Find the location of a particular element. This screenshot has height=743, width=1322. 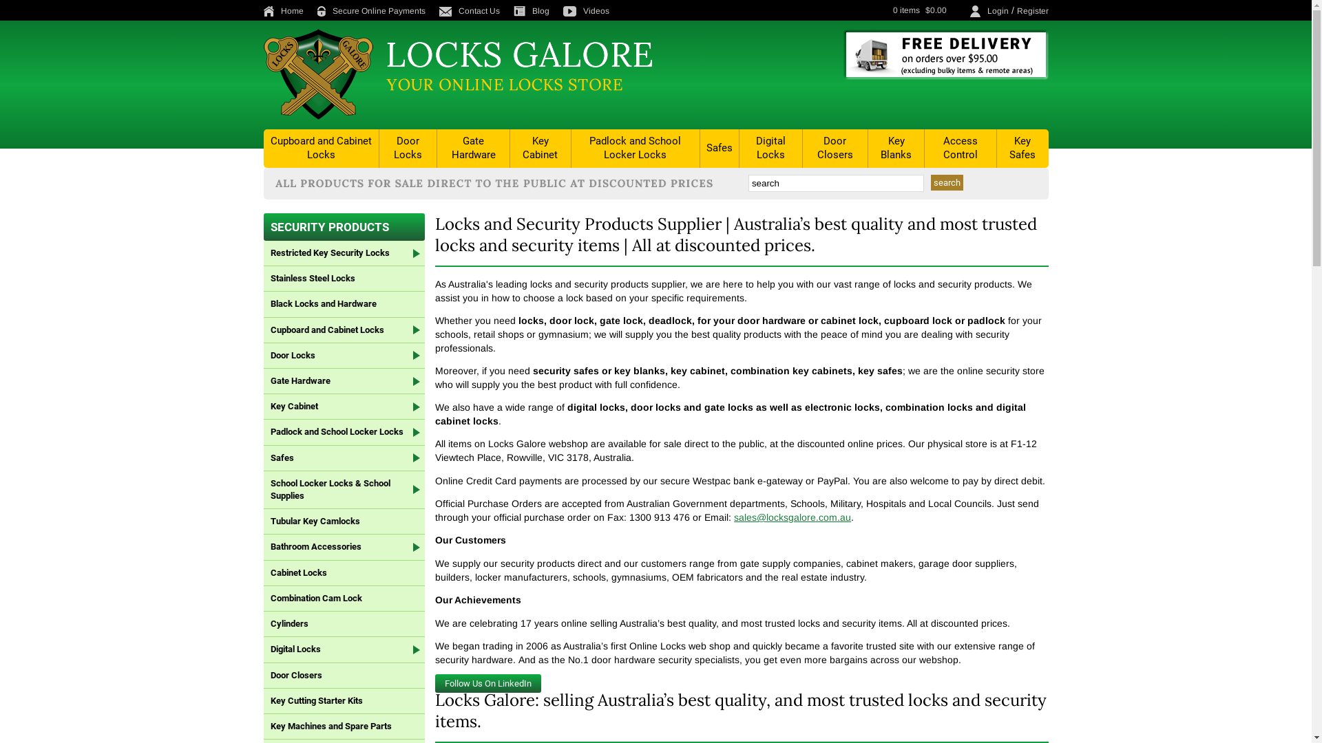

Key Cabinet is located at coordinates (344, 407).